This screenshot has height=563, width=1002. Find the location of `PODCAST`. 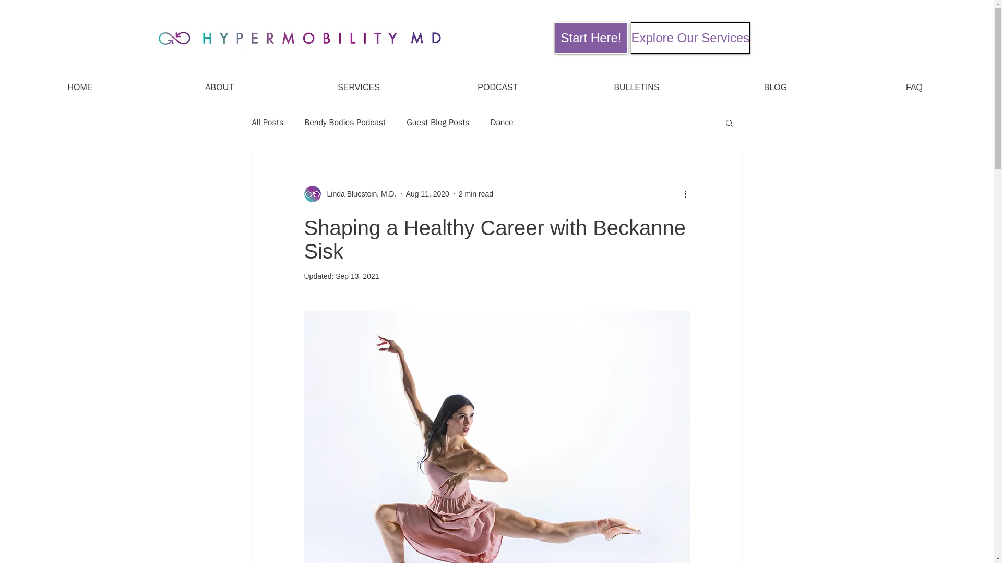

PODCAST is located at coordinates (498, 88).